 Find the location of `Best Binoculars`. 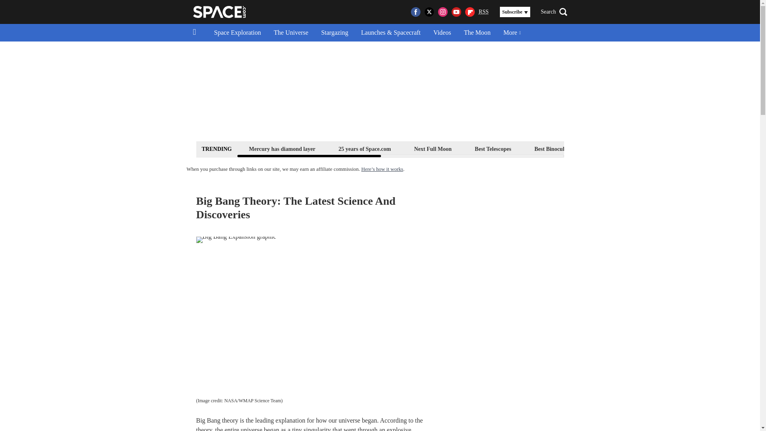

Best Binoculars is located at coordinates (553, 148).